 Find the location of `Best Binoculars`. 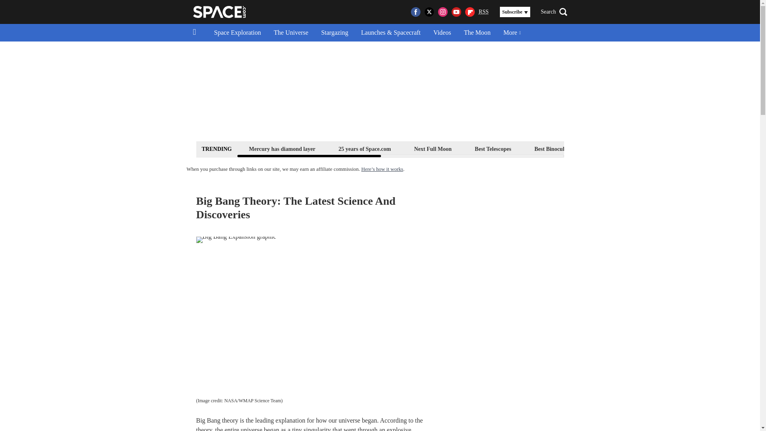

Best Binoculars is located at coordinates (553, 148).